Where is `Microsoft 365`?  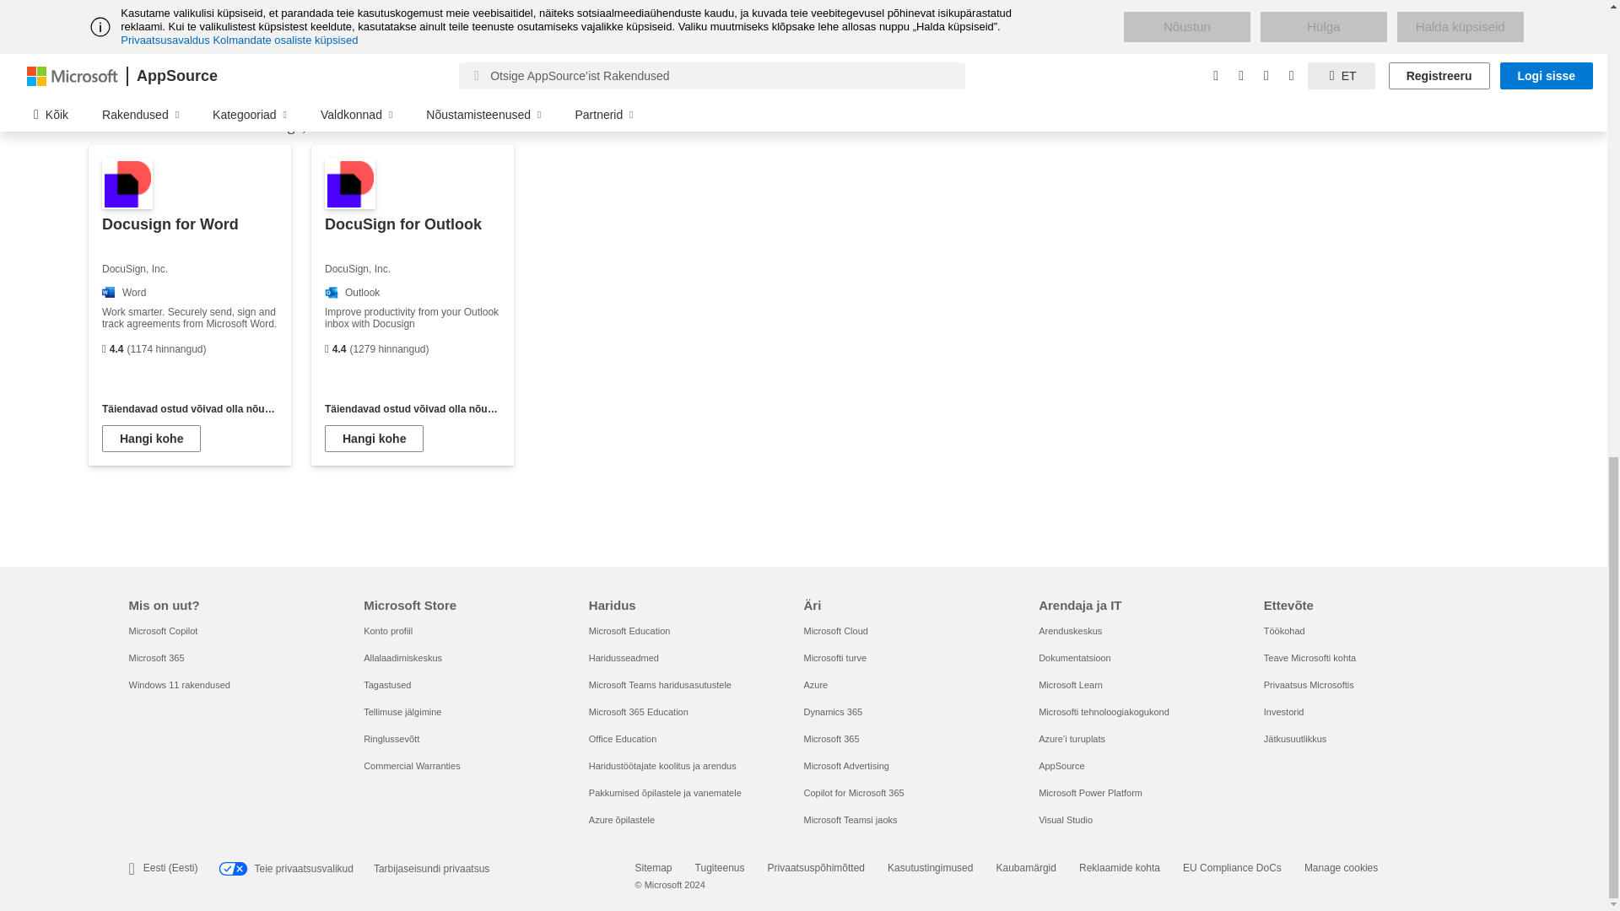
Microsoft 365 is located at coordinates (155, 658).